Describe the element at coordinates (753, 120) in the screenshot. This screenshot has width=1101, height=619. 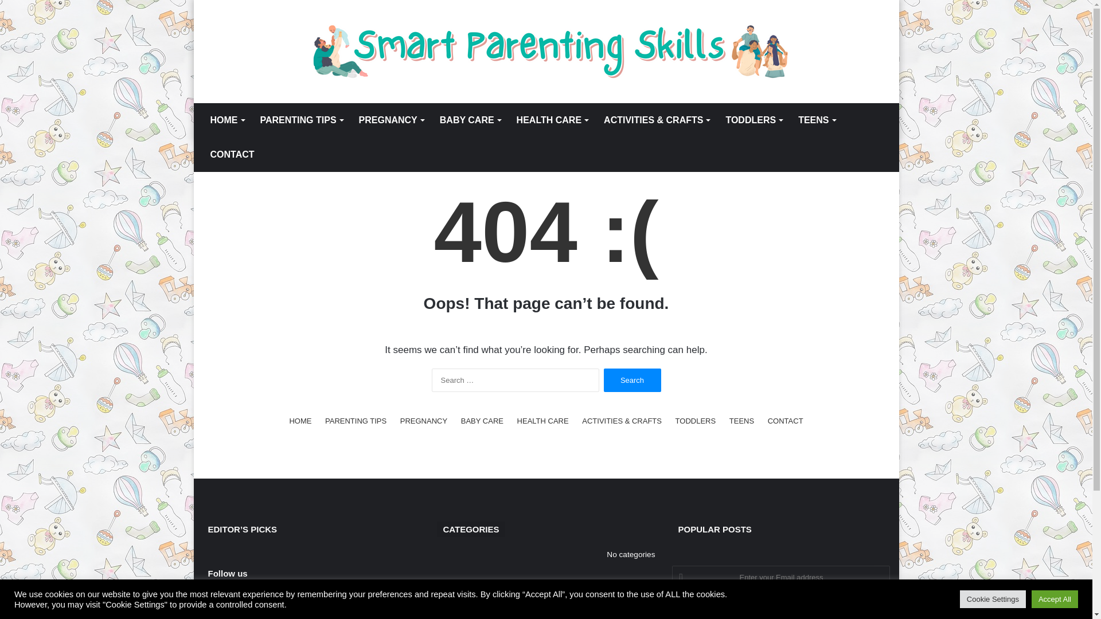
I see `TODDLERS` at that location.